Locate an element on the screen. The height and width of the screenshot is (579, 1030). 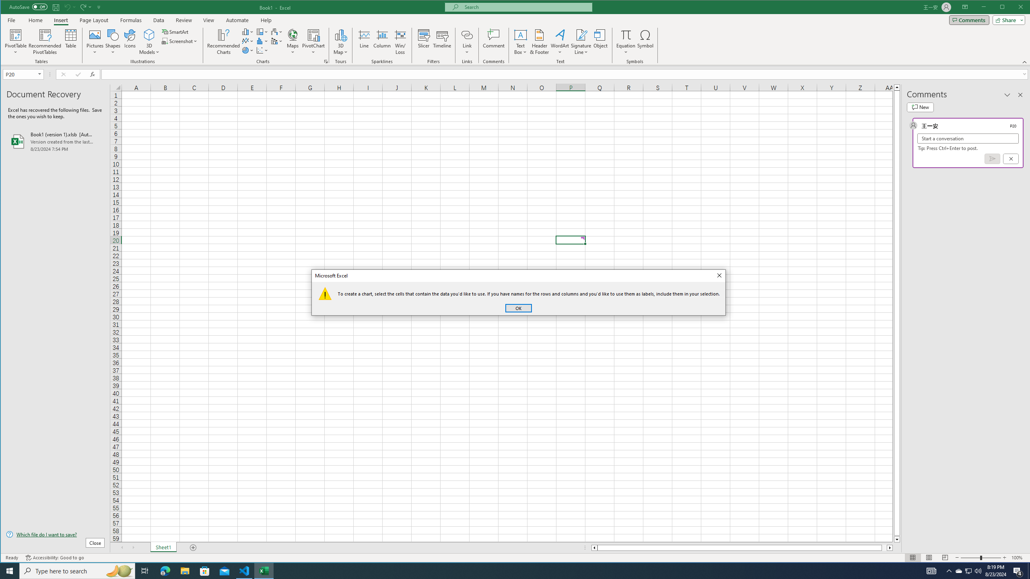
Equation is located at coordinates (626, 35).